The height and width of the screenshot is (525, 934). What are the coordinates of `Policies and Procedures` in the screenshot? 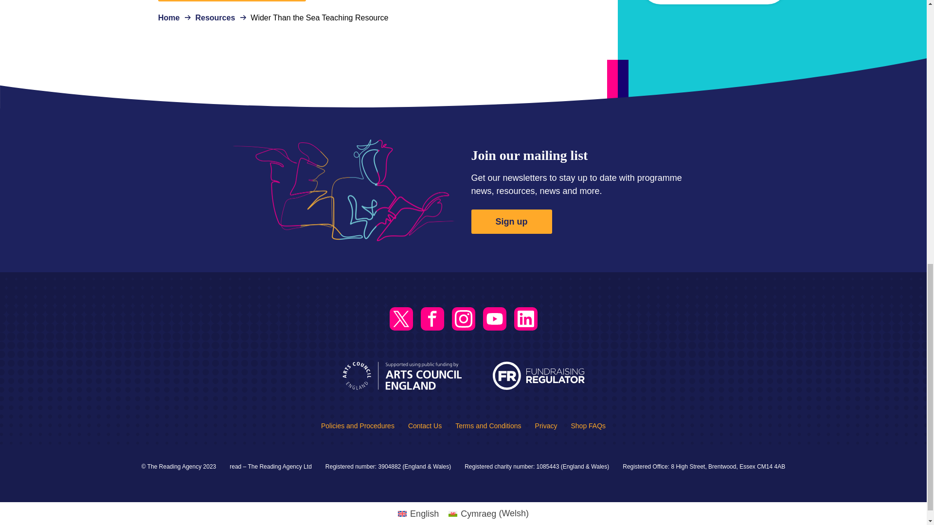 It's located at (358, 426).